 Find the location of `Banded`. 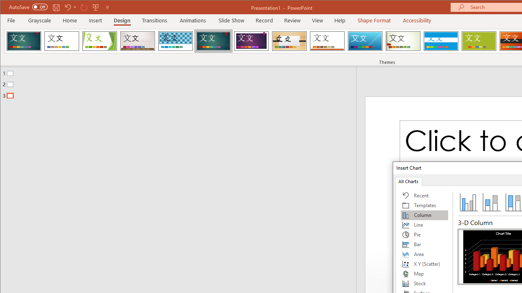

Banded is located at coordinates (441, 41).